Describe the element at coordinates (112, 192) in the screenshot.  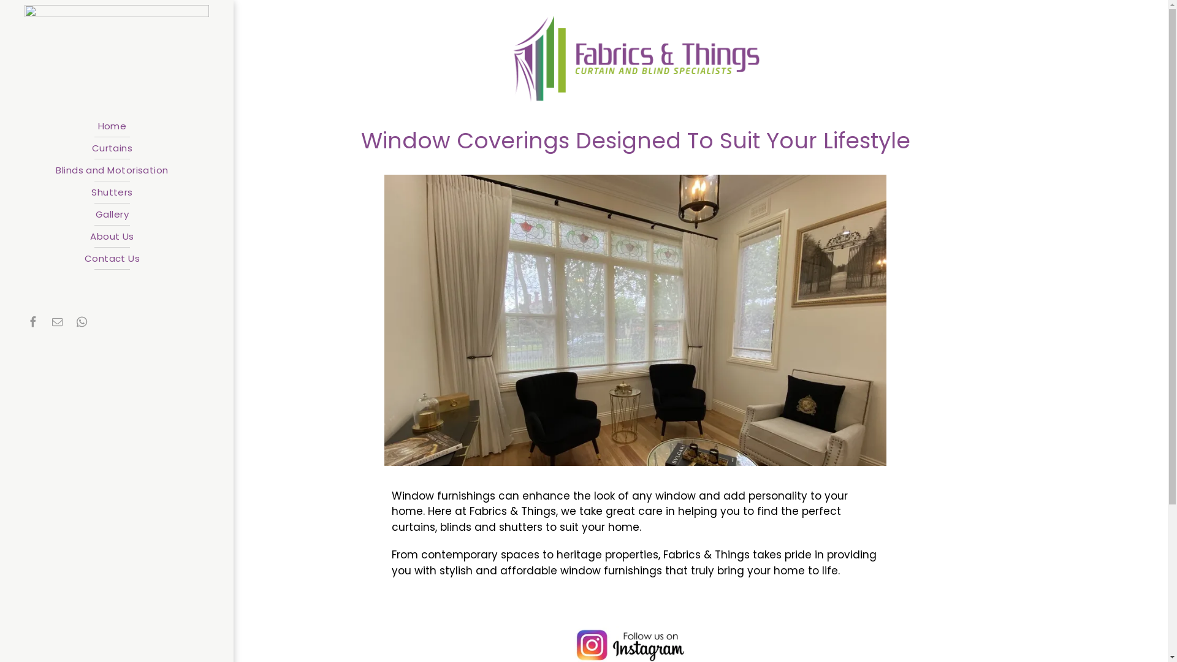
I see `Shutters` at that location.